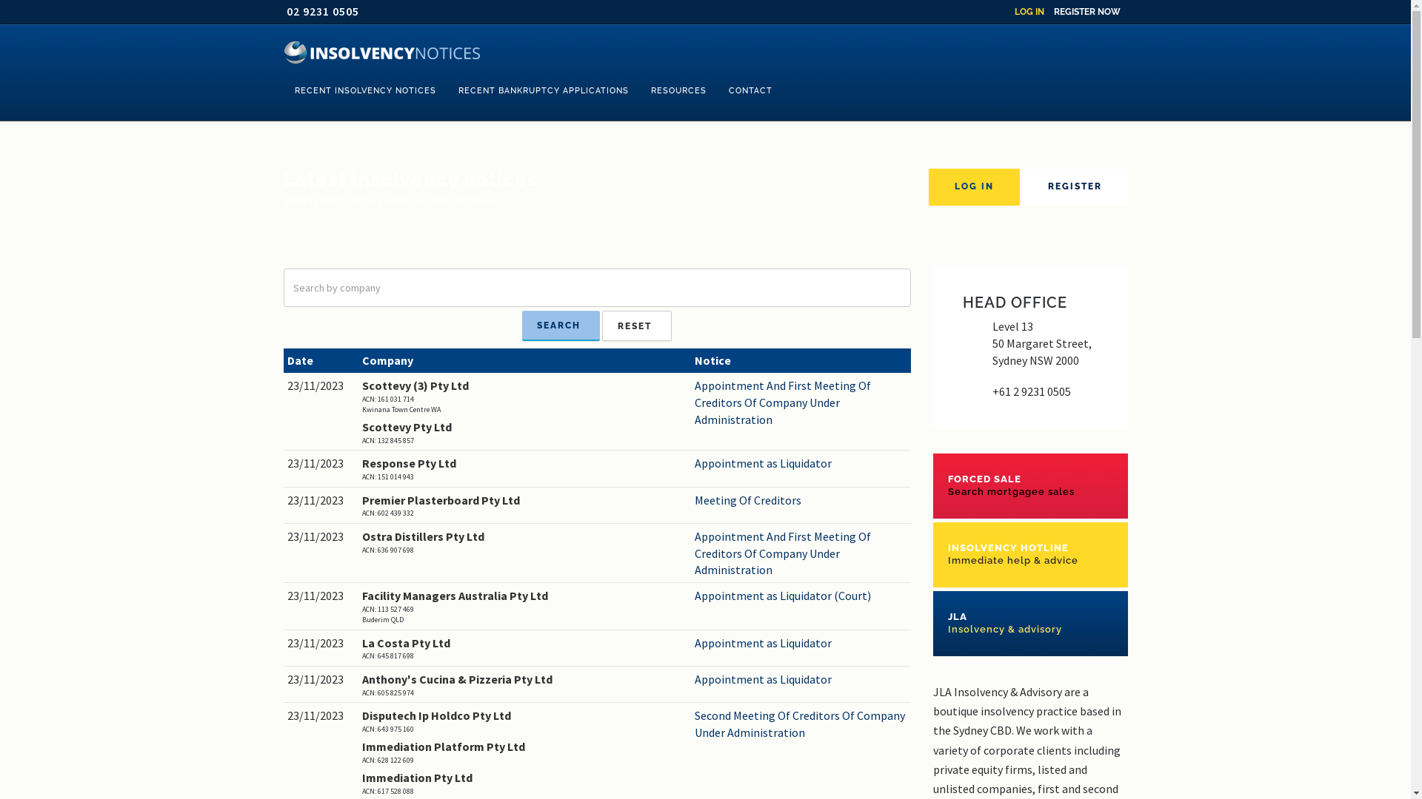  Describe the element at coordinates (321, 537) in the screenshot. I see `23/11/2023` at that location.